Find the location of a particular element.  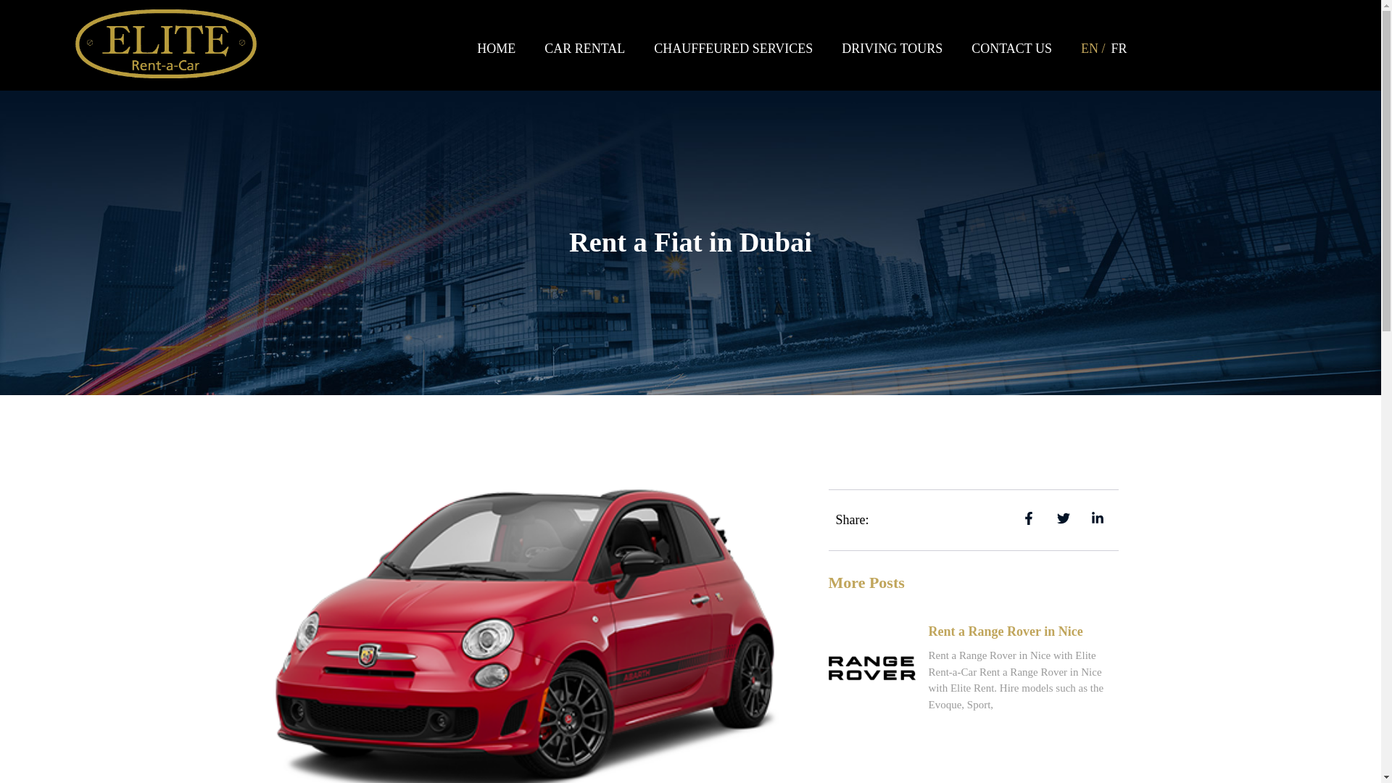

DRIVING TOURS is located at coordinates (892, 48).